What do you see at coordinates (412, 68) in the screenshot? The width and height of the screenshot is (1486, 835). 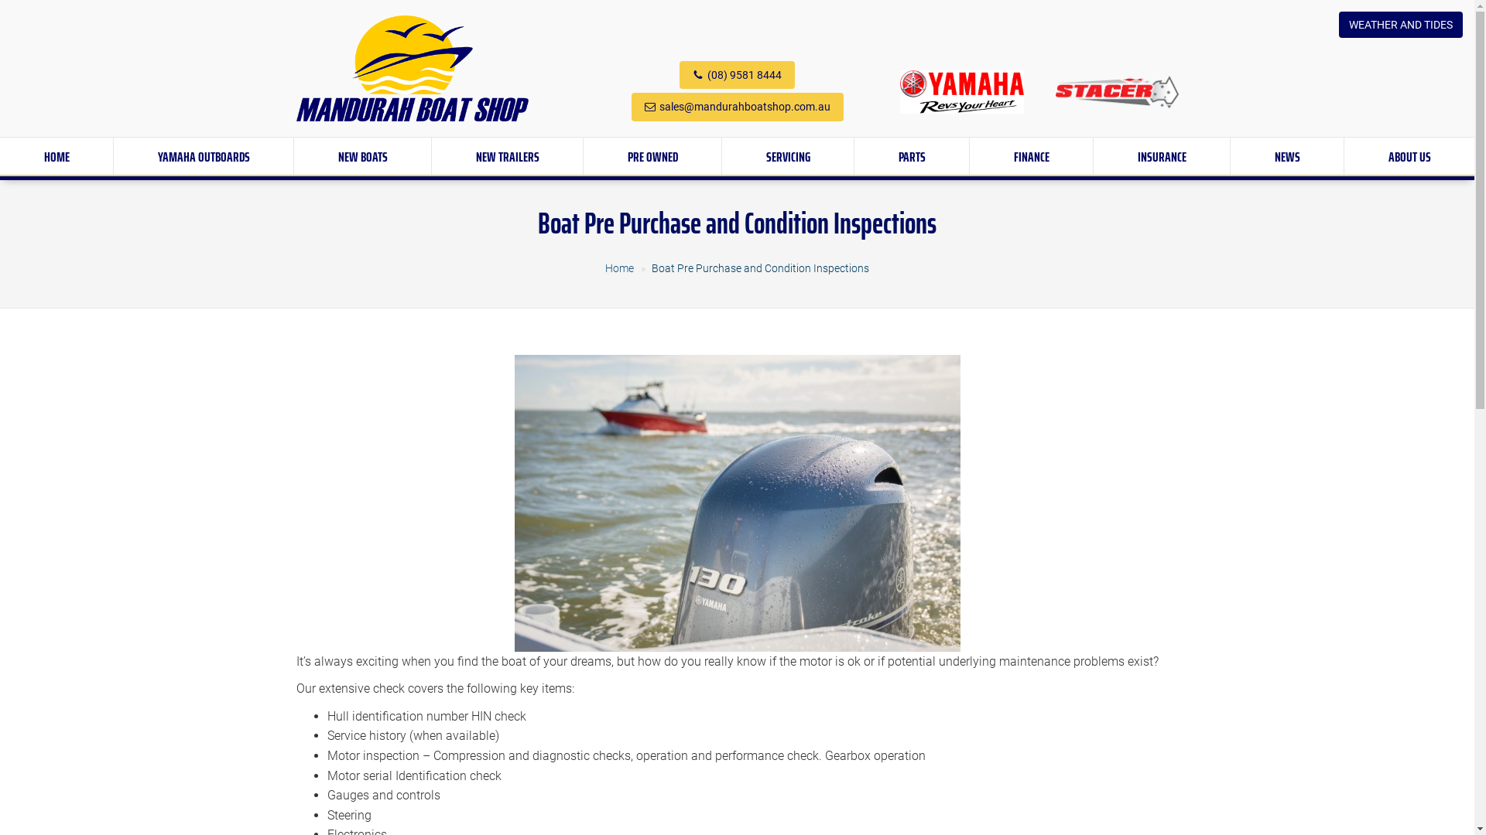 I see `...` at bounding box center [412, 68].